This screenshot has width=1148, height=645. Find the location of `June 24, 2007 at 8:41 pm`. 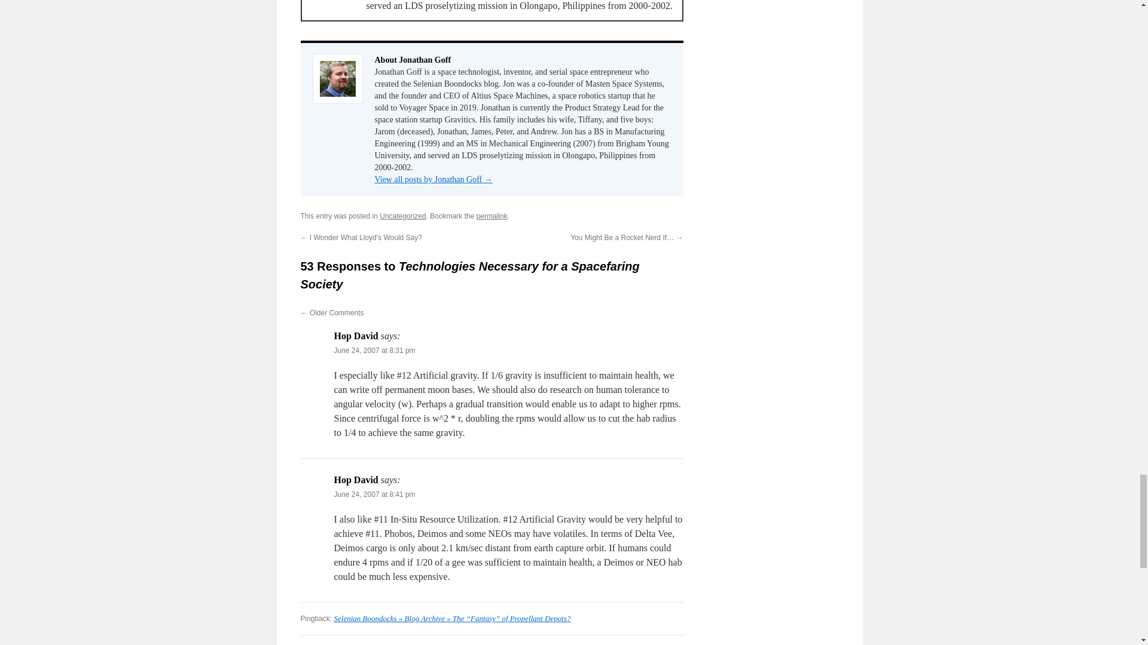

June 24, 2007 at 8:41 pm is located at coordinates (374, 494).